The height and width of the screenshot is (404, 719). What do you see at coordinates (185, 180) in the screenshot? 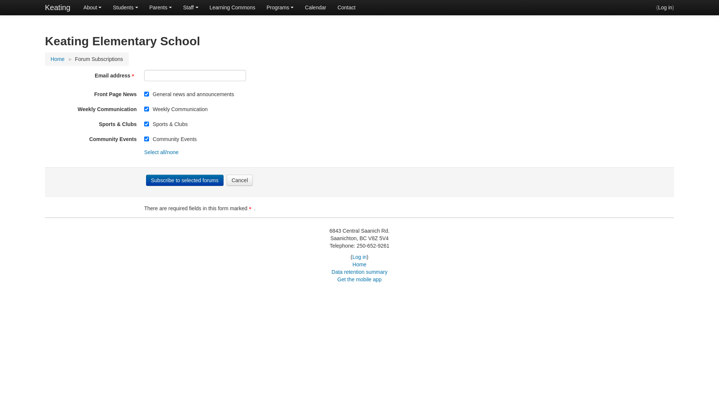
I see `Subscribe to selected forums` at bounding box center [185, 180].